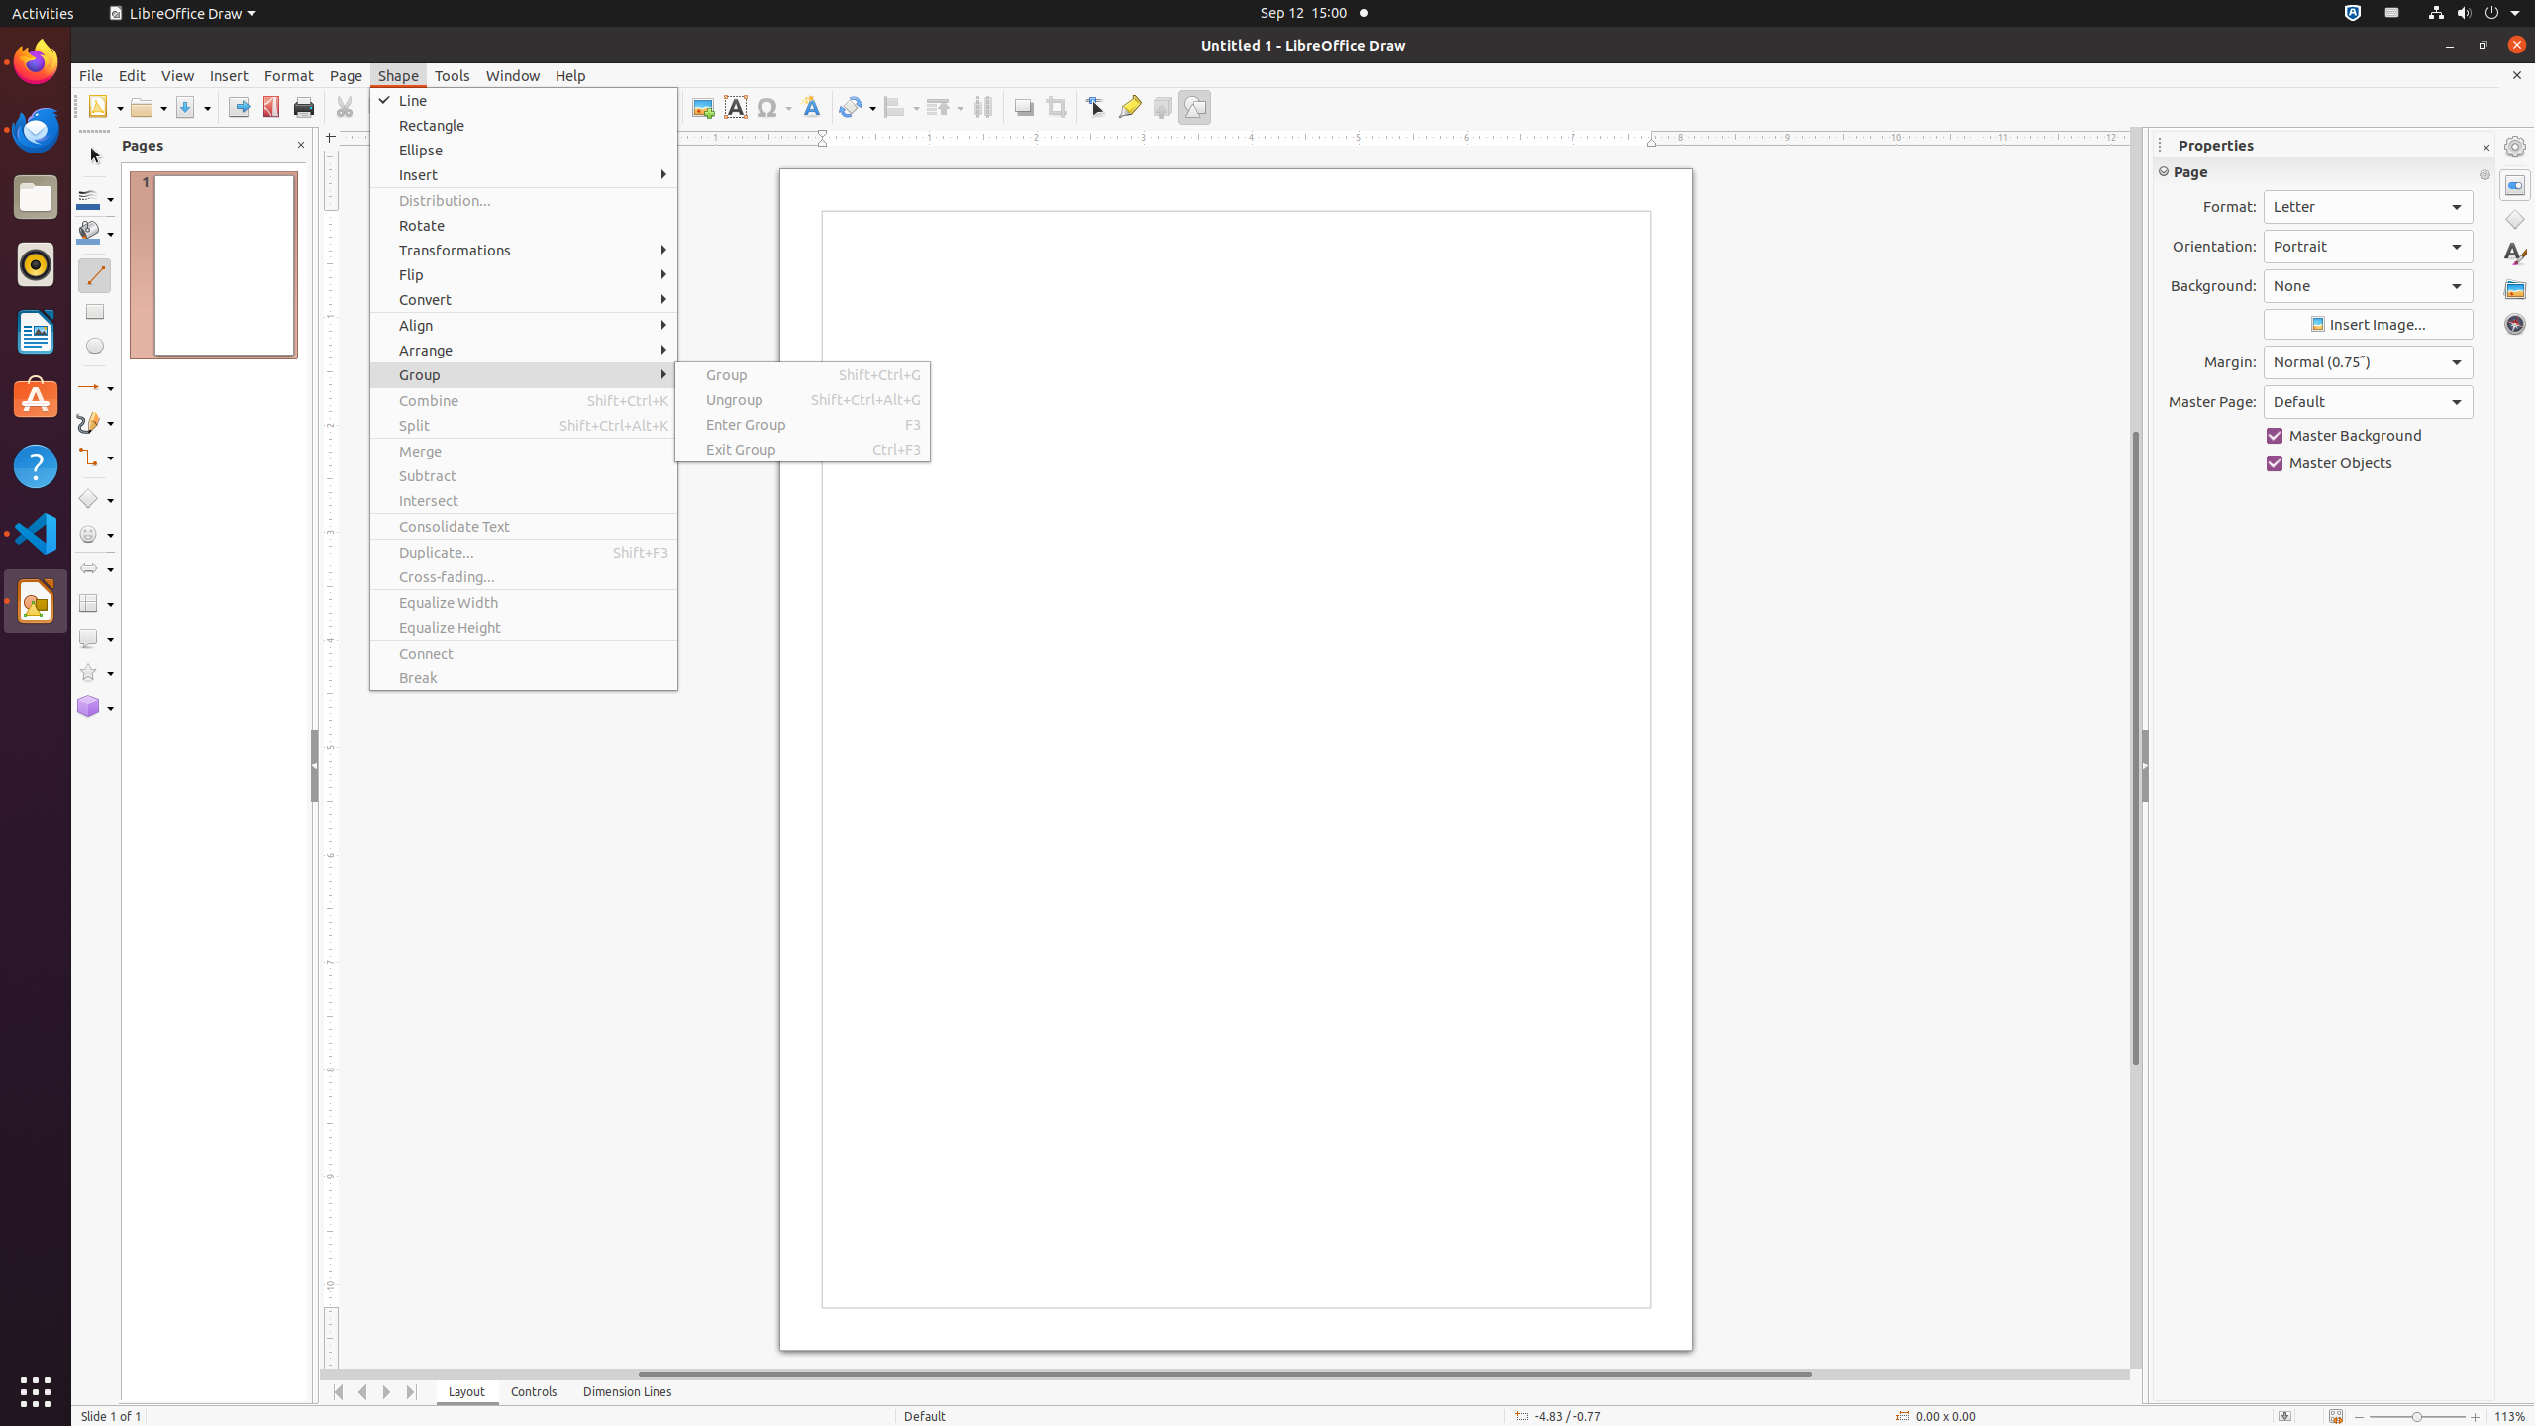 The width and height of the screenshot is (2535, 1426). I want to click on More Options, so click(2484, 175).